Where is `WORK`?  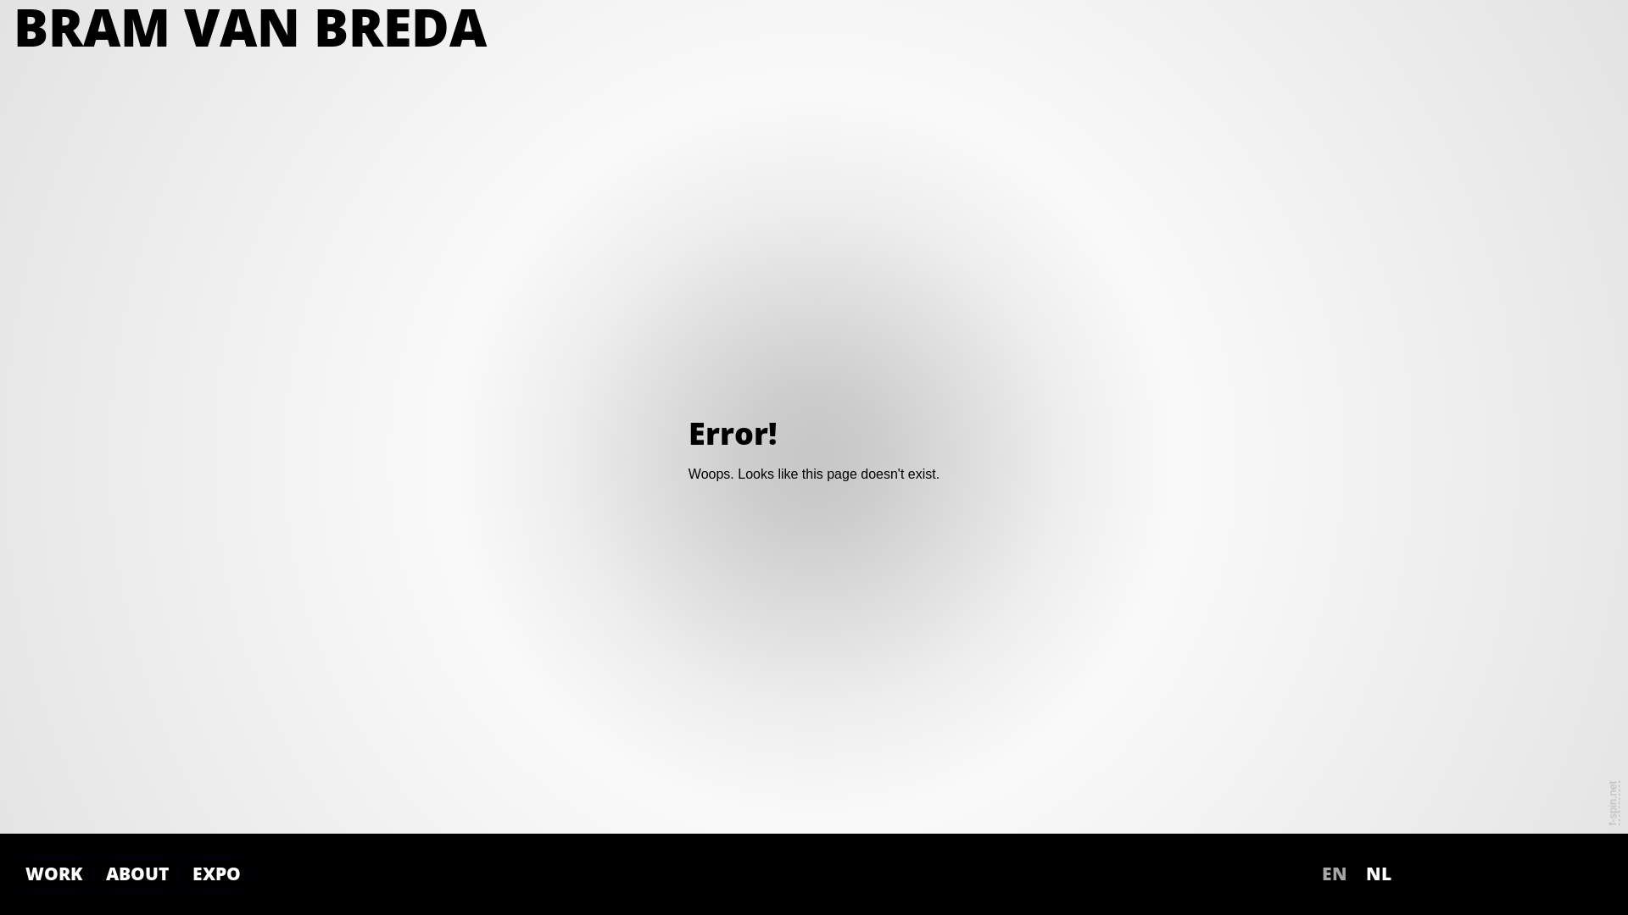
WORK is located at coordinates (54, 874).